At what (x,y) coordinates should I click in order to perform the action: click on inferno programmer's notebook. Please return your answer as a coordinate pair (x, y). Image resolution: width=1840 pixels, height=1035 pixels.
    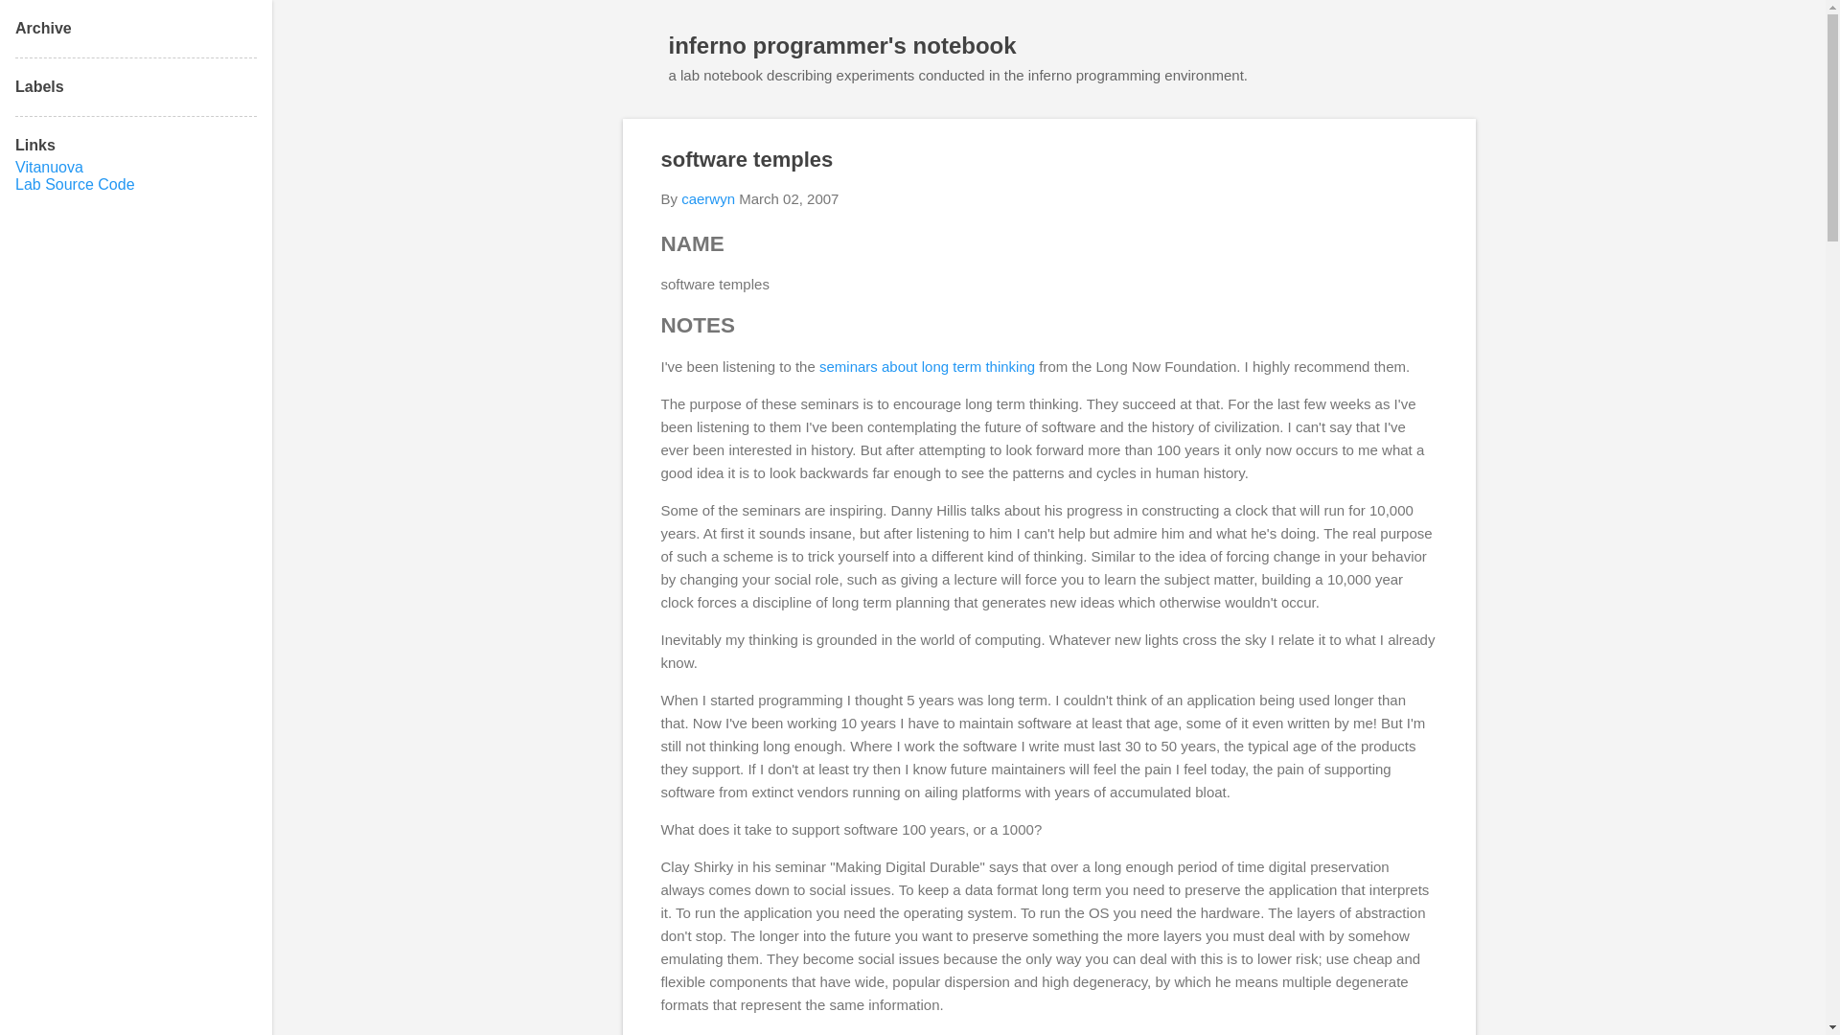
    Looking at the image, I should click on (843, 44).